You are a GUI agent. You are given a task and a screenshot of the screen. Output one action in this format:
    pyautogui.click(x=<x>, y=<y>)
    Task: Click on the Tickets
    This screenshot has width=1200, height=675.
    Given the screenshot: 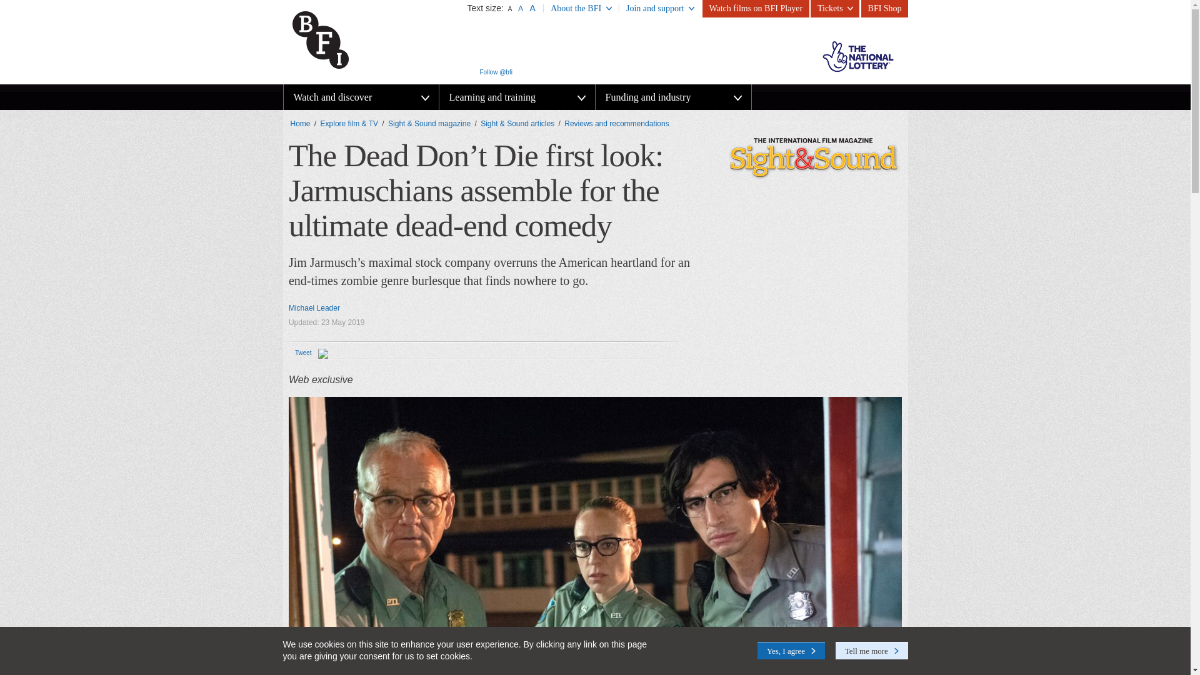 What is the action you would take?
    pyautogui.click(x=835, y=9)
    